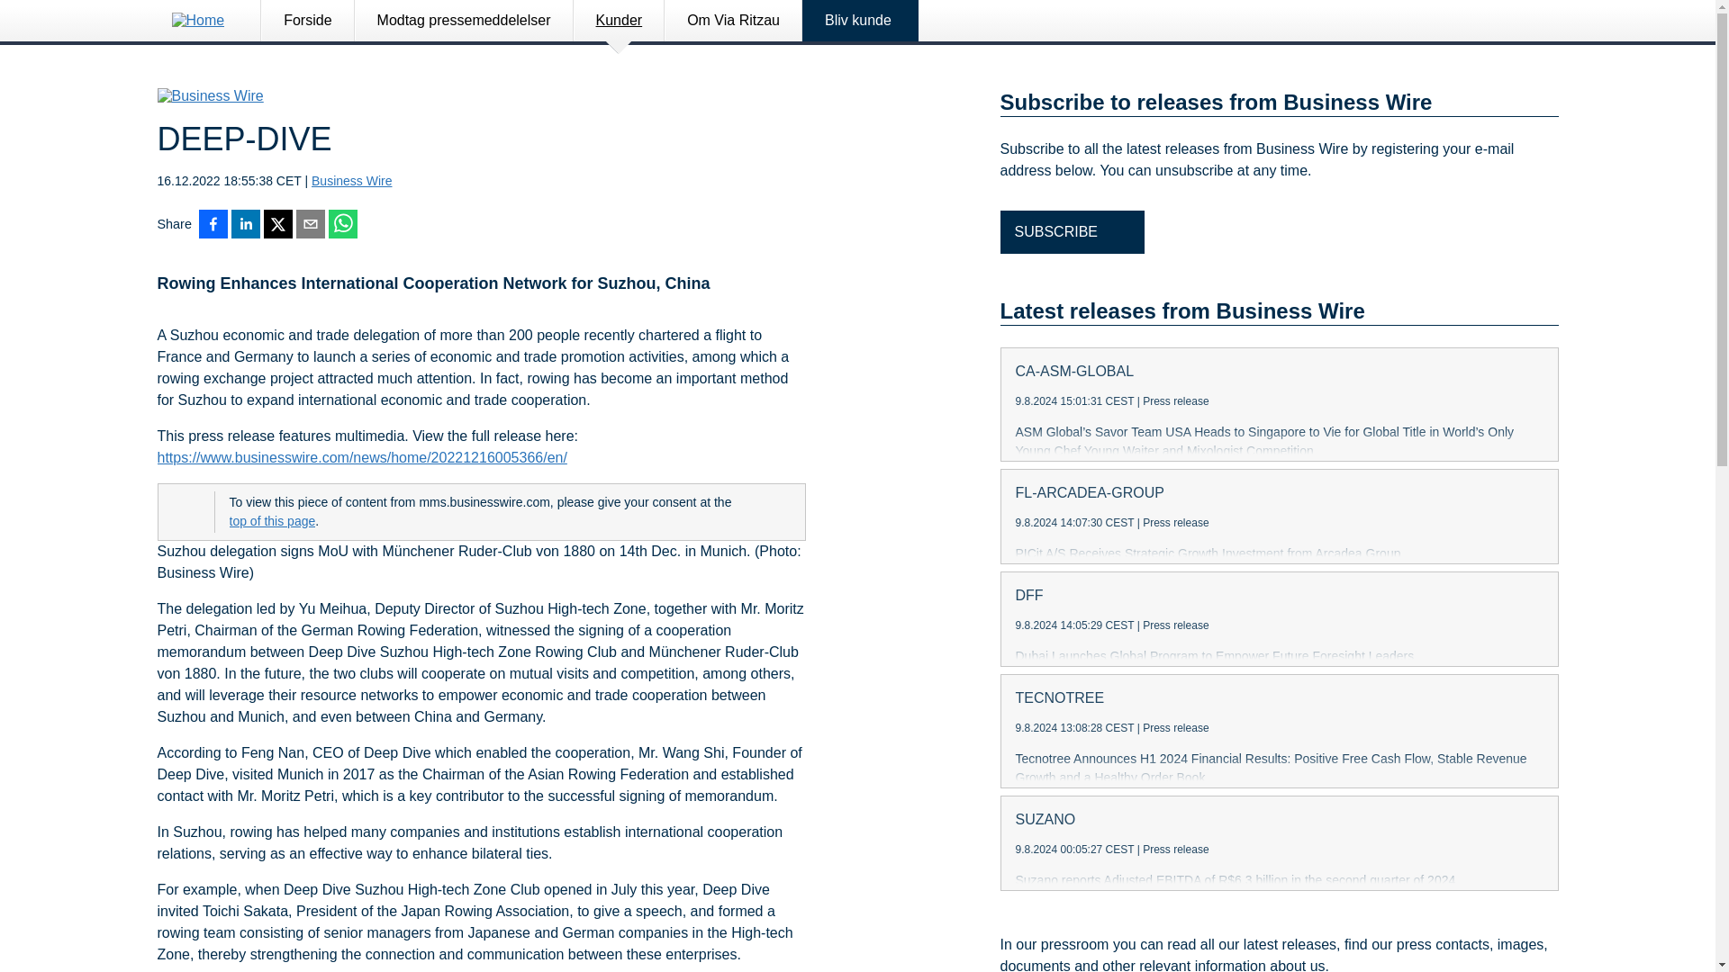 This screenshot has height=972, width=1729. I want to click on Om Via Ritzau, so click(733, 21).